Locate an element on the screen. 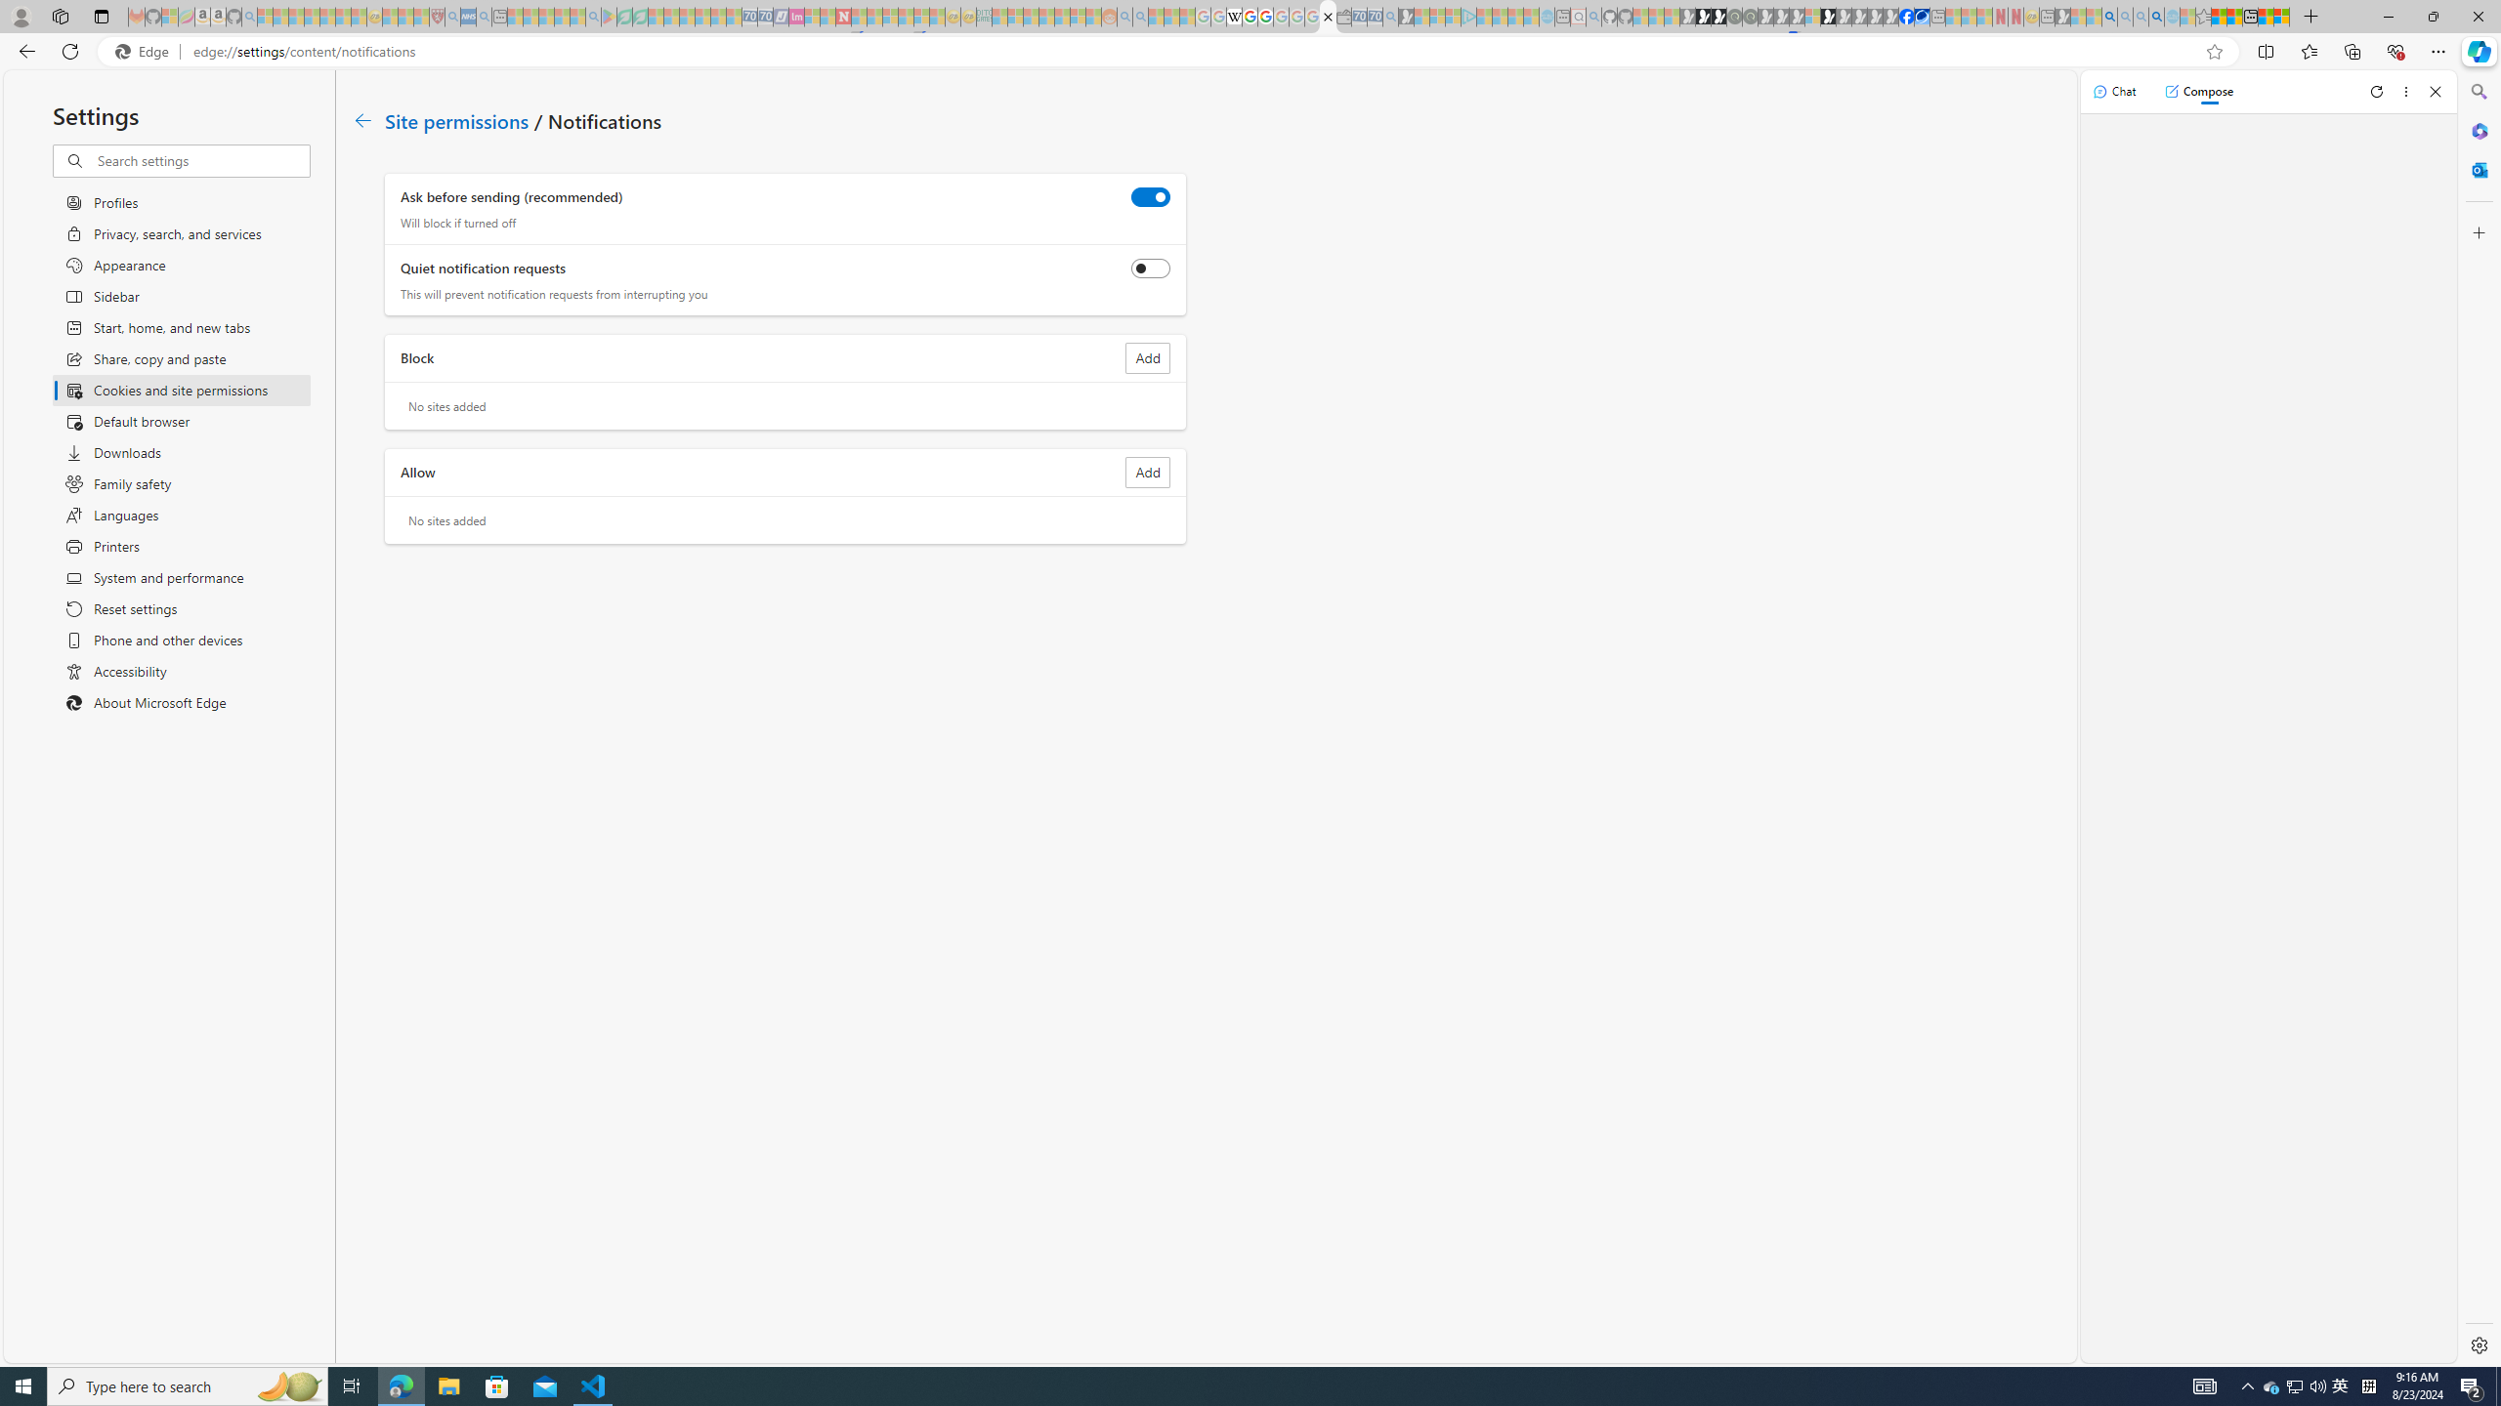 Image resolution: width=2501 pixels, height=1406 pixels. Pets - MSN - Sleeping is located at coordinates (561, 17).